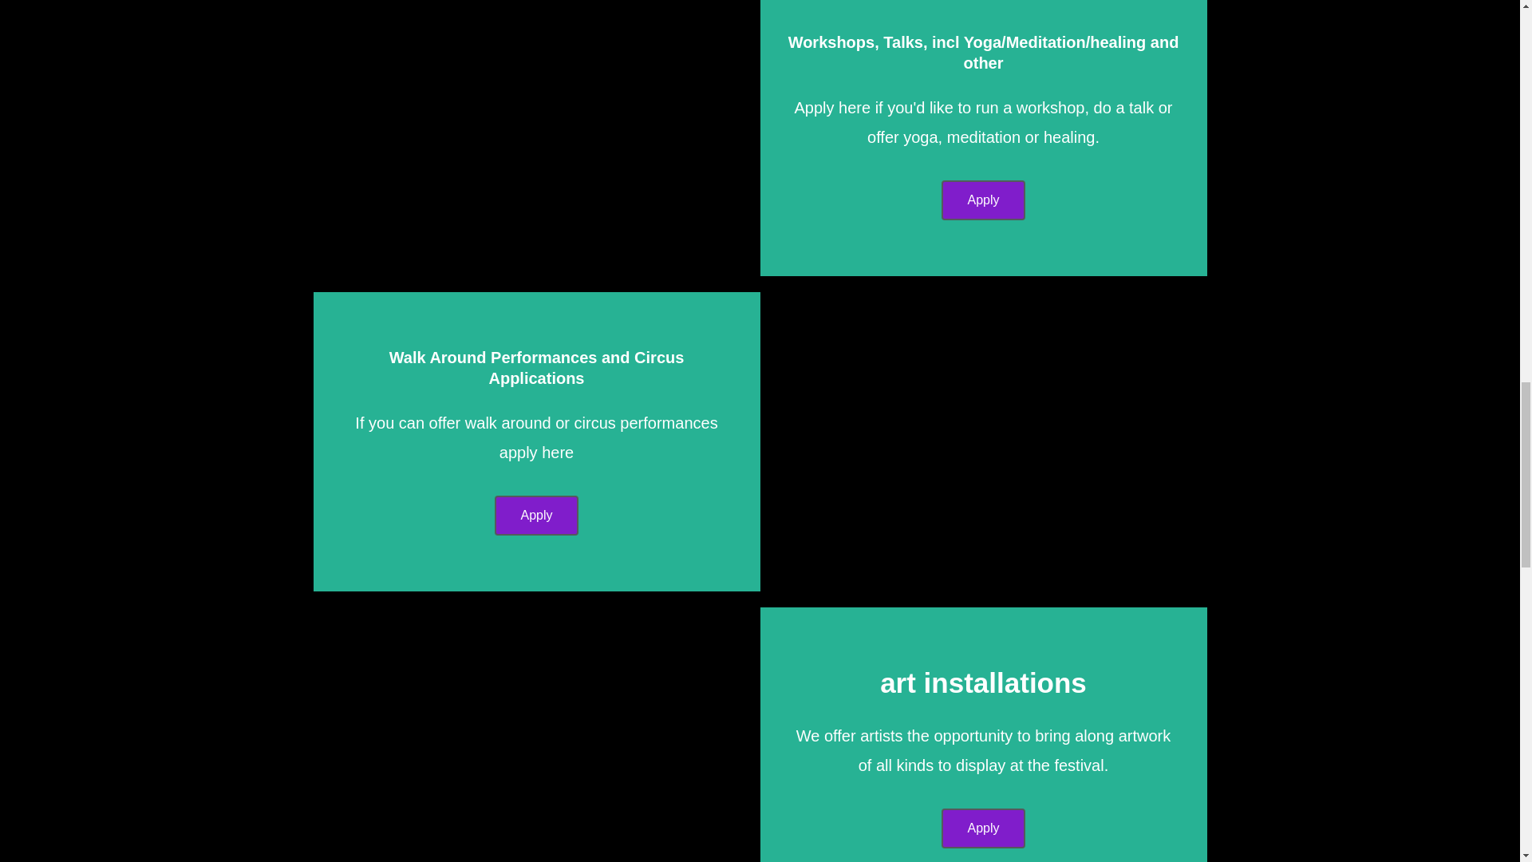 The width and height of the screenshot is (1532, 862). I want to click on Apply, so click(983, 200).